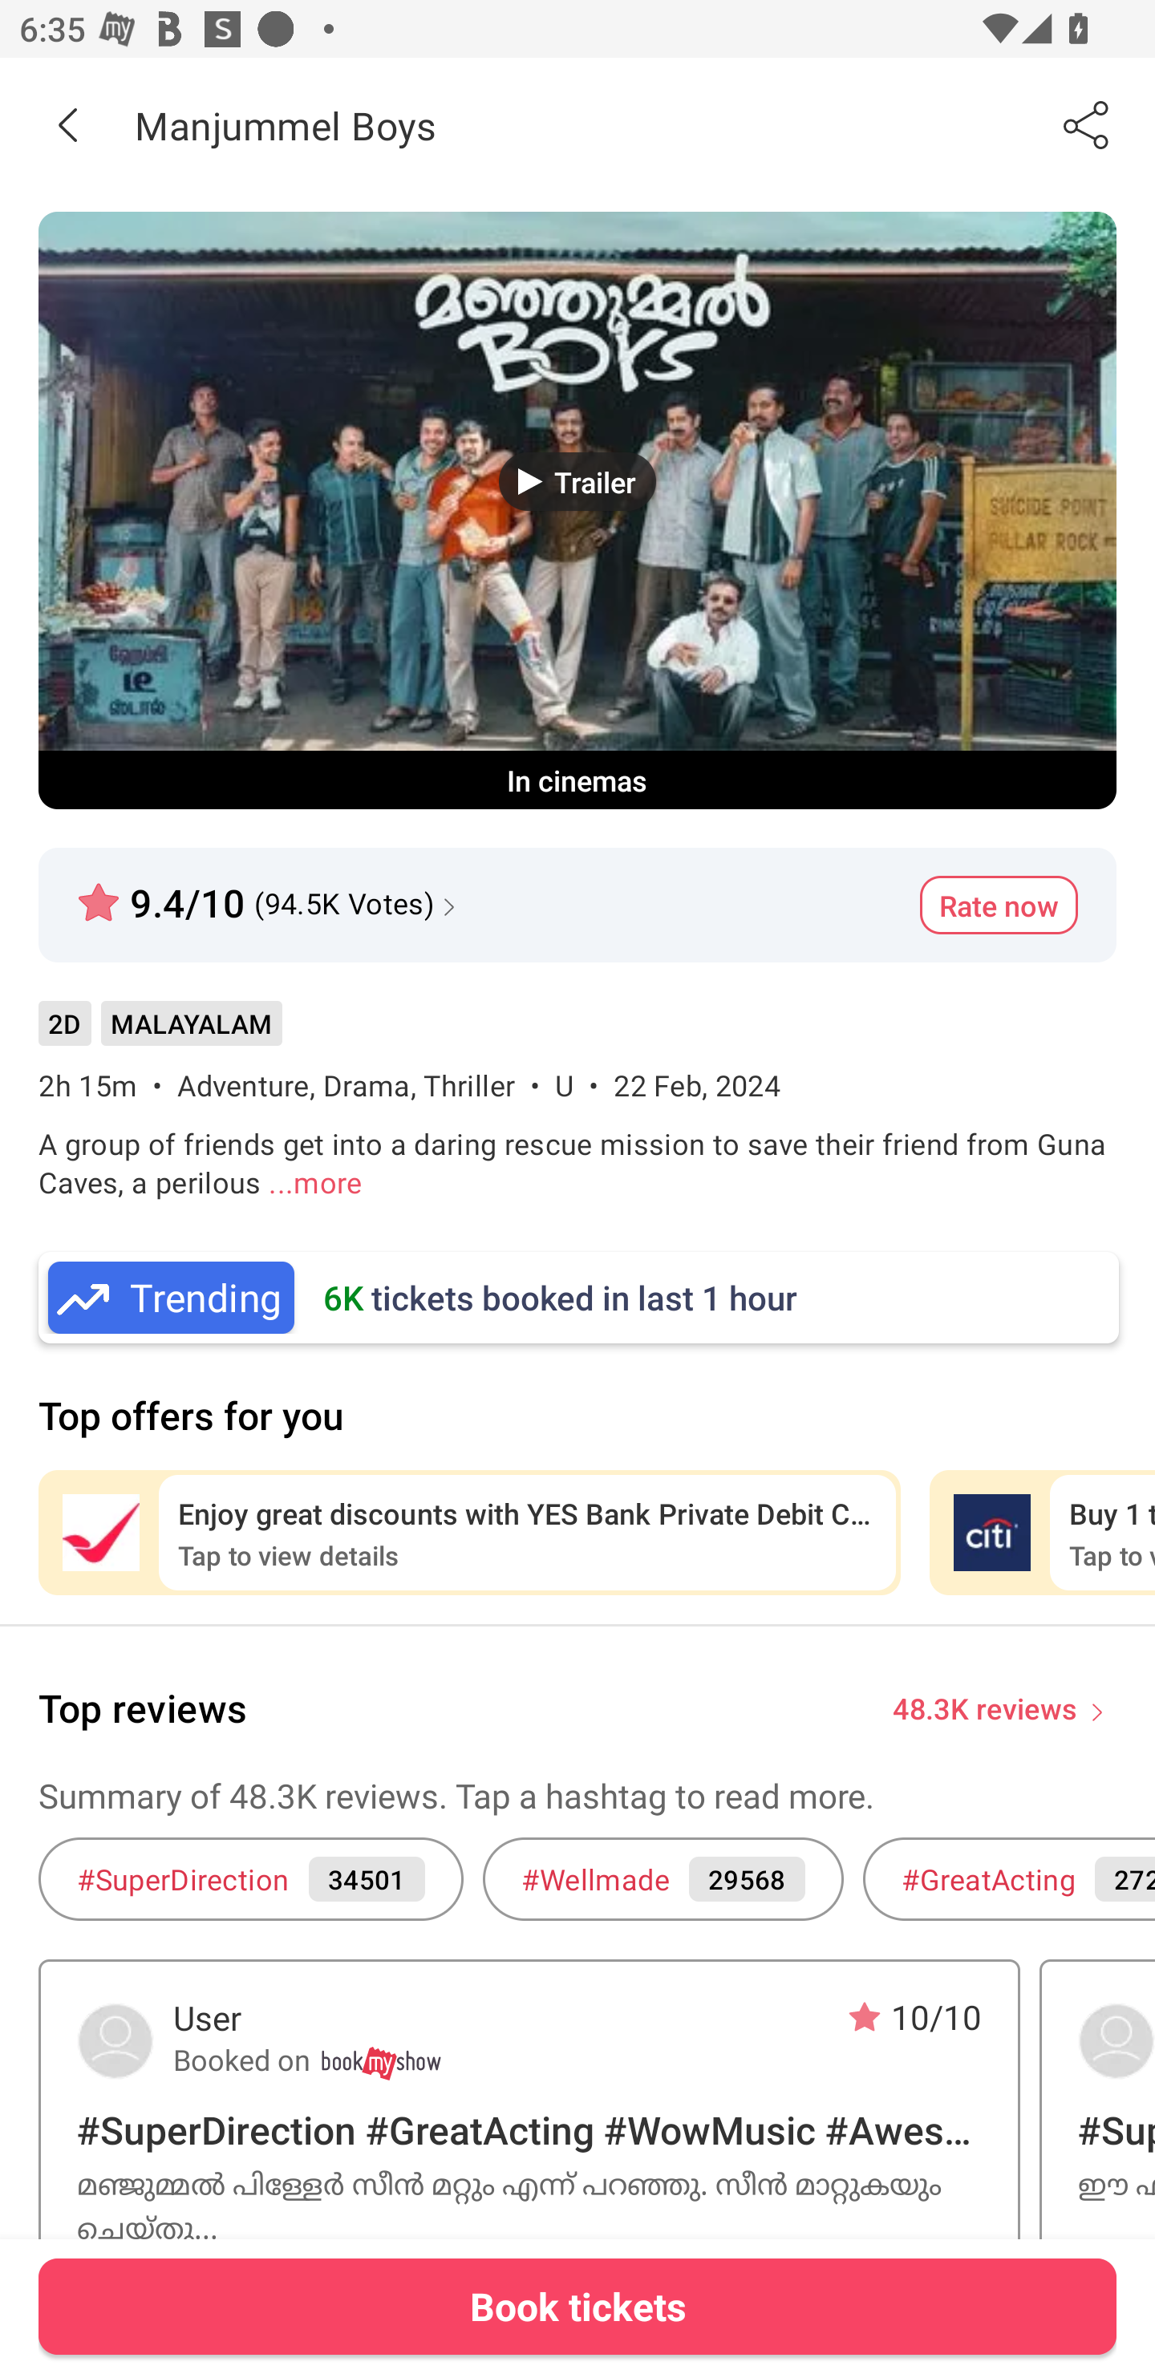 This screenshot has height=2374, width=1155. What do you see at coordinates (1088, 124) in the screenshot?
I see `Share` at bounding box center [1088, 124].